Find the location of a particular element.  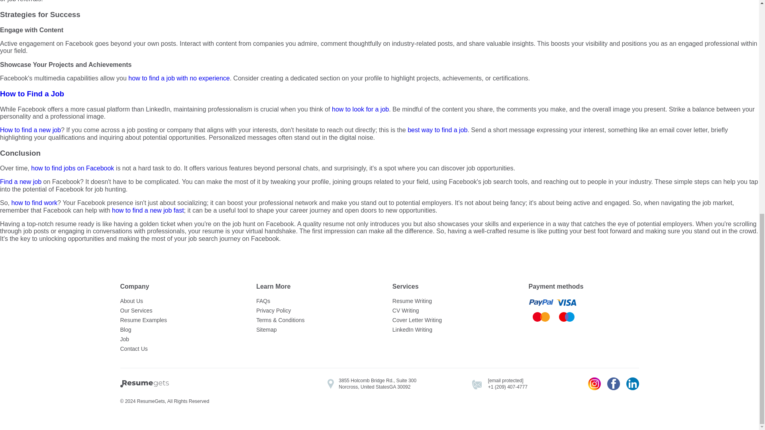

how to find a new job fast is located at coordinates (148, 210).